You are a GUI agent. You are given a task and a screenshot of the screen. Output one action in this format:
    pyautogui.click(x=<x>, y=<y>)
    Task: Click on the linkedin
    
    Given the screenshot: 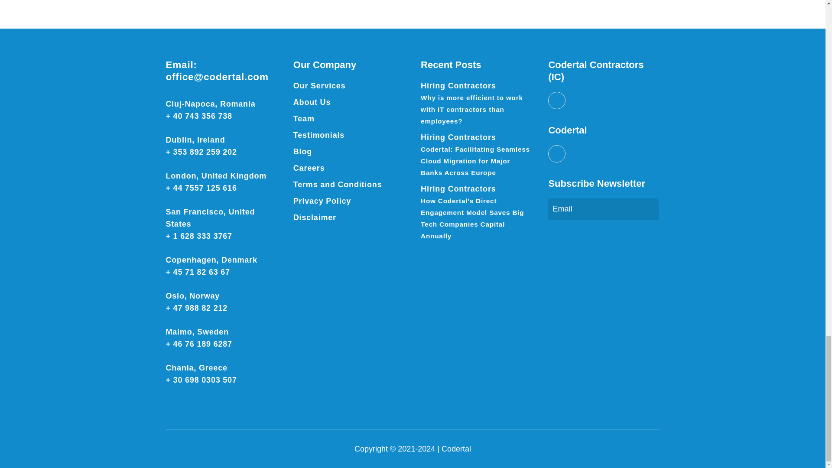 What is the action you would take?
    pyautogui.click(x=557, y=153)
    